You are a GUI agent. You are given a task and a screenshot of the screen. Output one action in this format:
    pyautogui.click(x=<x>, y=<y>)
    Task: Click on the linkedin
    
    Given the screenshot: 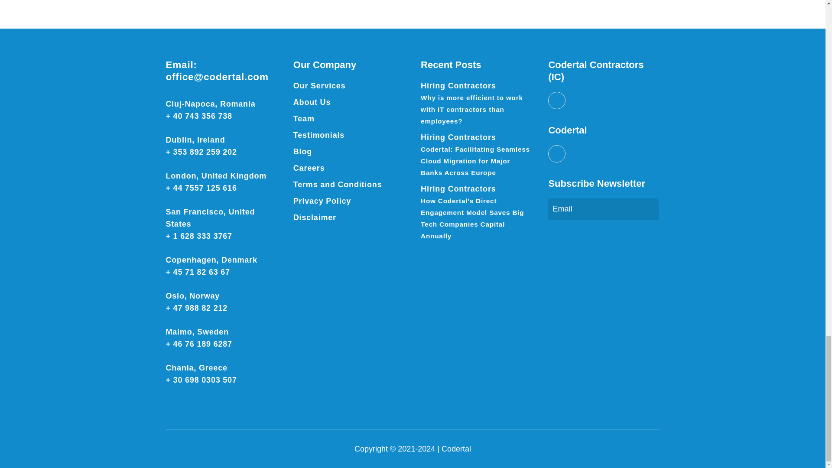 What is the action you would take?
    pyautogui.click(x=557, y=153)
    